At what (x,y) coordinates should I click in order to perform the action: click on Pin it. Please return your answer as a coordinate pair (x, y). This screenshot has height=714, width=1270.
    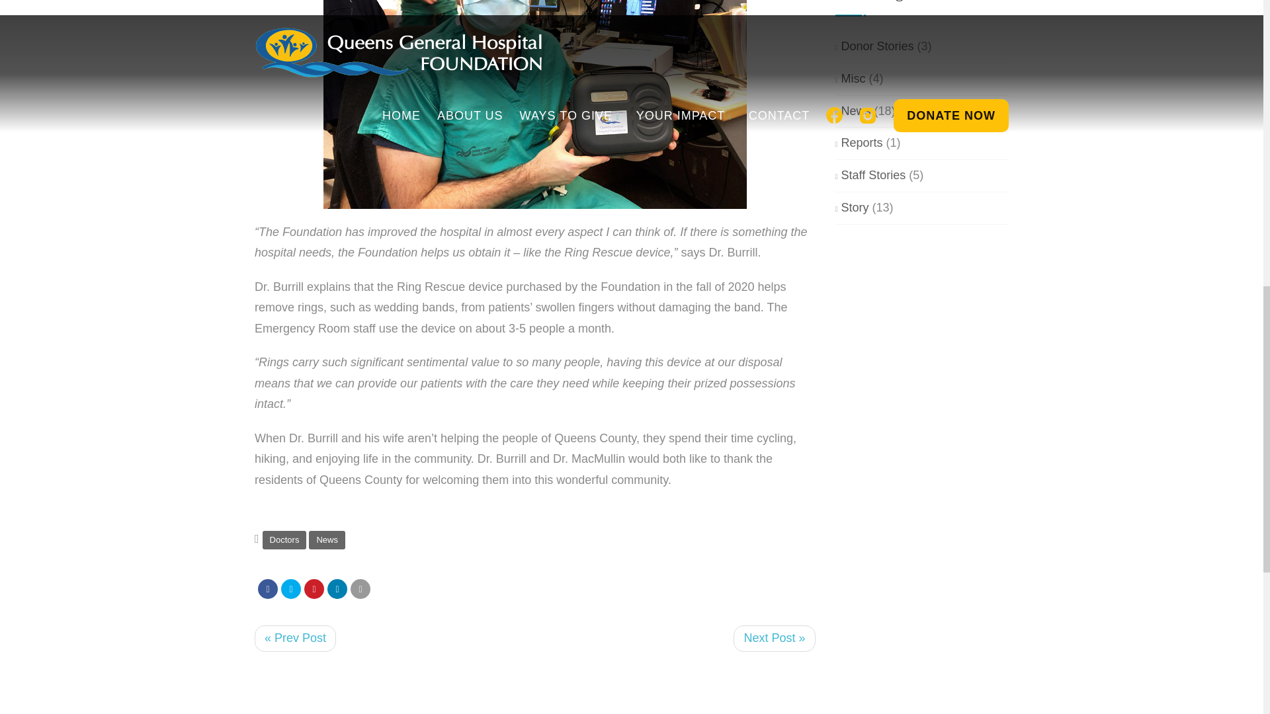
    Looking at the image, I should click on (314, 588).